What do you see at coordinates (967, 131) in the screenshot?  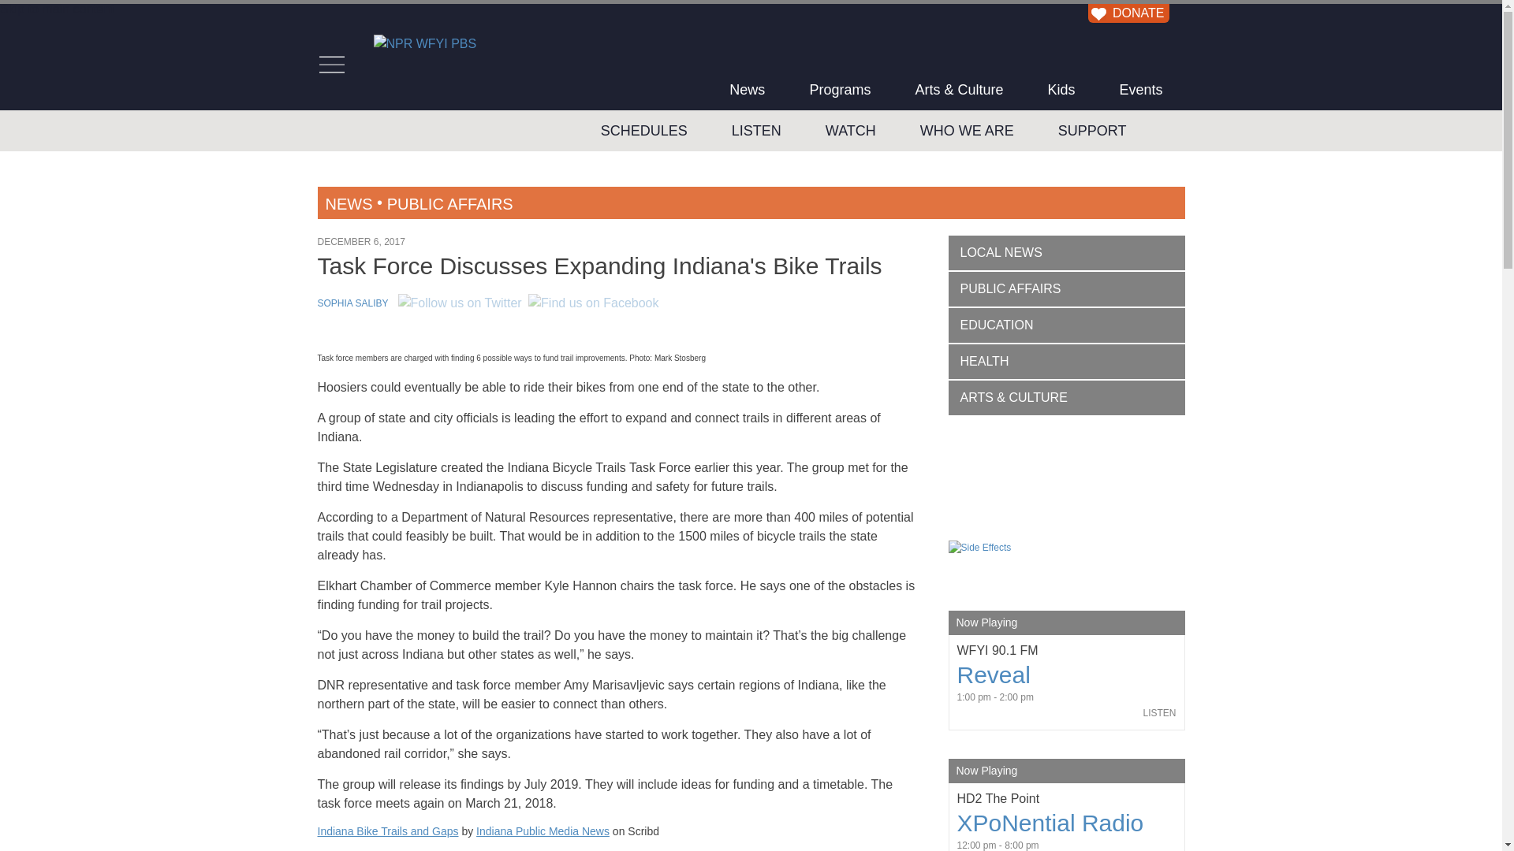 I see `WHO WE ARE` at bounding box center [967, 131].